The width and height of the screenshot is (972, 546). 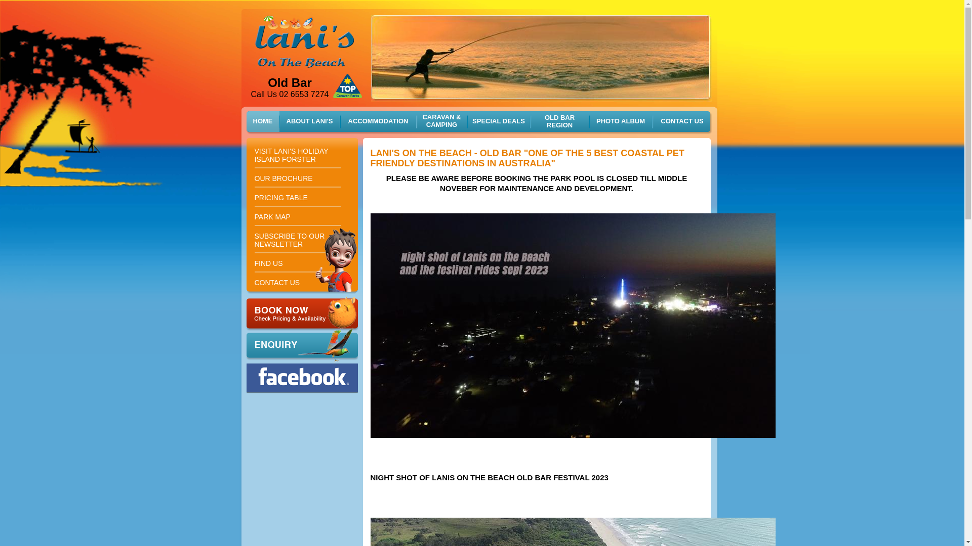 What do you see at coordinates (498, 126) in the screenshot?
I see `SPECIAL DEALS` at bounding box center [498, 126].